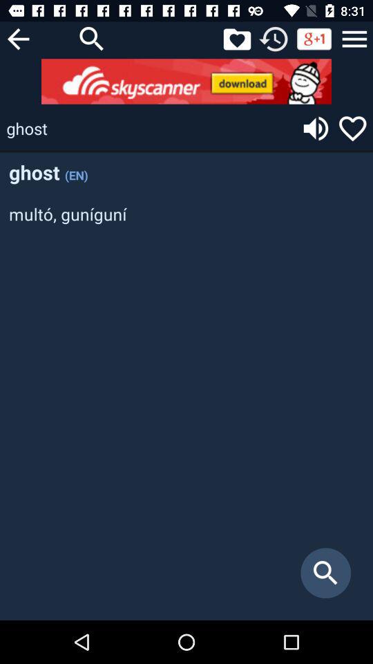 The image size is (373, 664). Describe the element at coordinates (316, 129) in the screenshot. I see `spell loudly` at that location.